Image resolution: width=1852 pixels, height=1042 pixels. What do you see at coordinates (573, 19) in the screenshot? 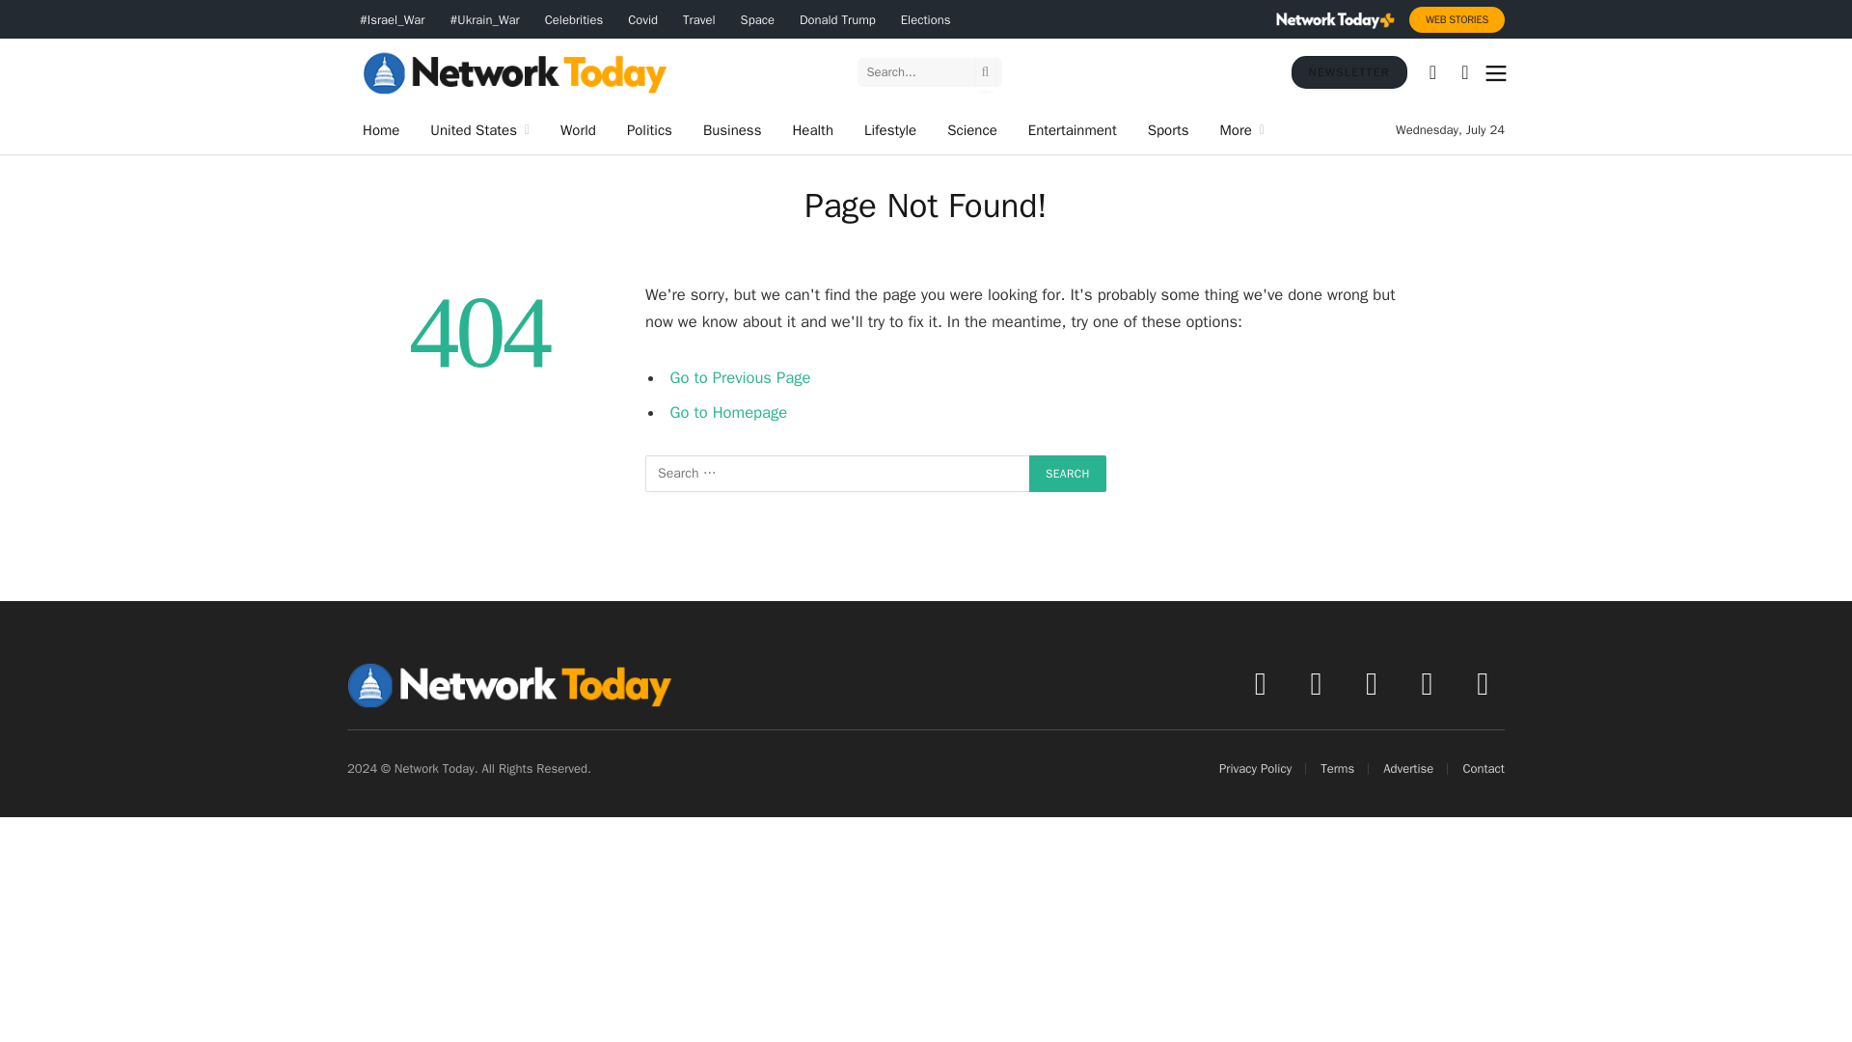
I see `Celebrities` at bounding box center [573, 19].